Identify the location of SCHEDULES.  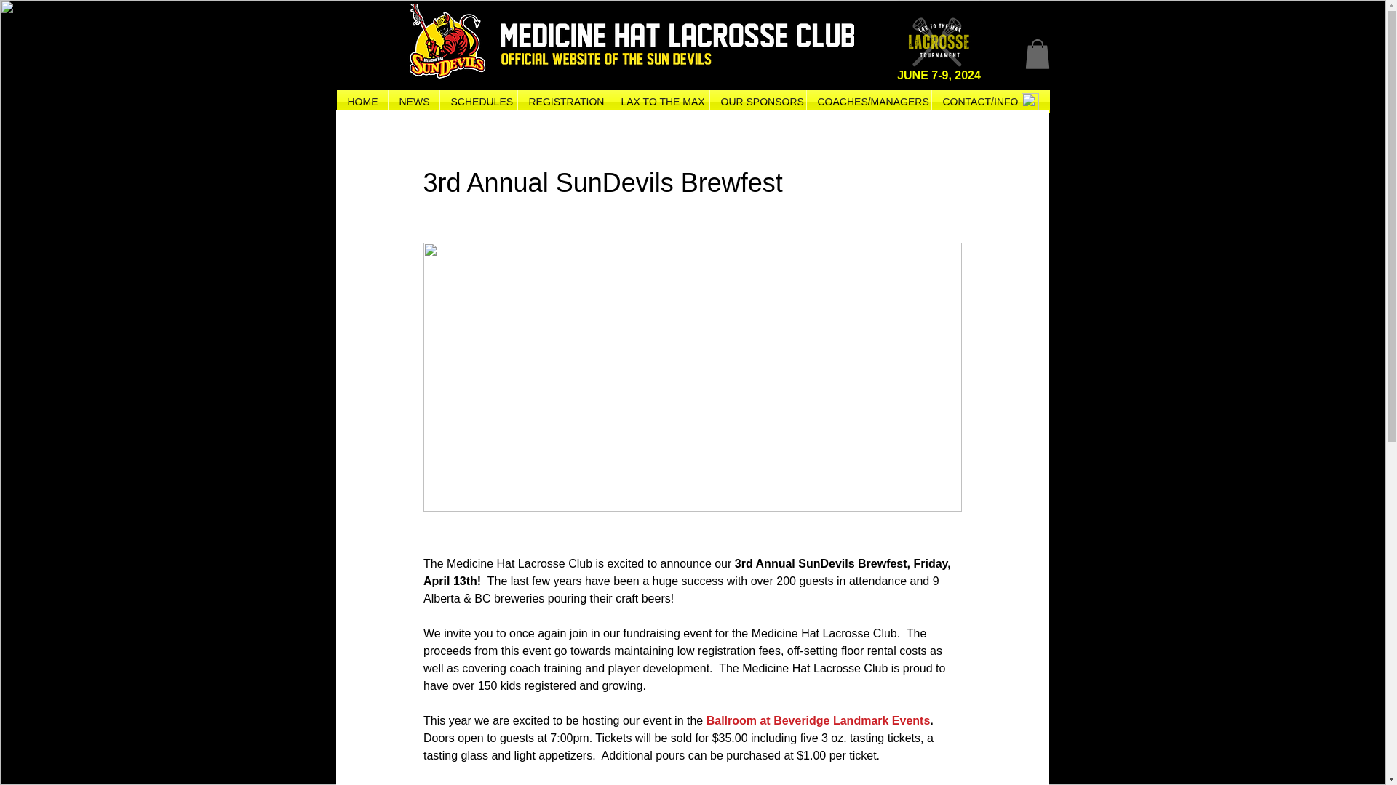
(478, 102).